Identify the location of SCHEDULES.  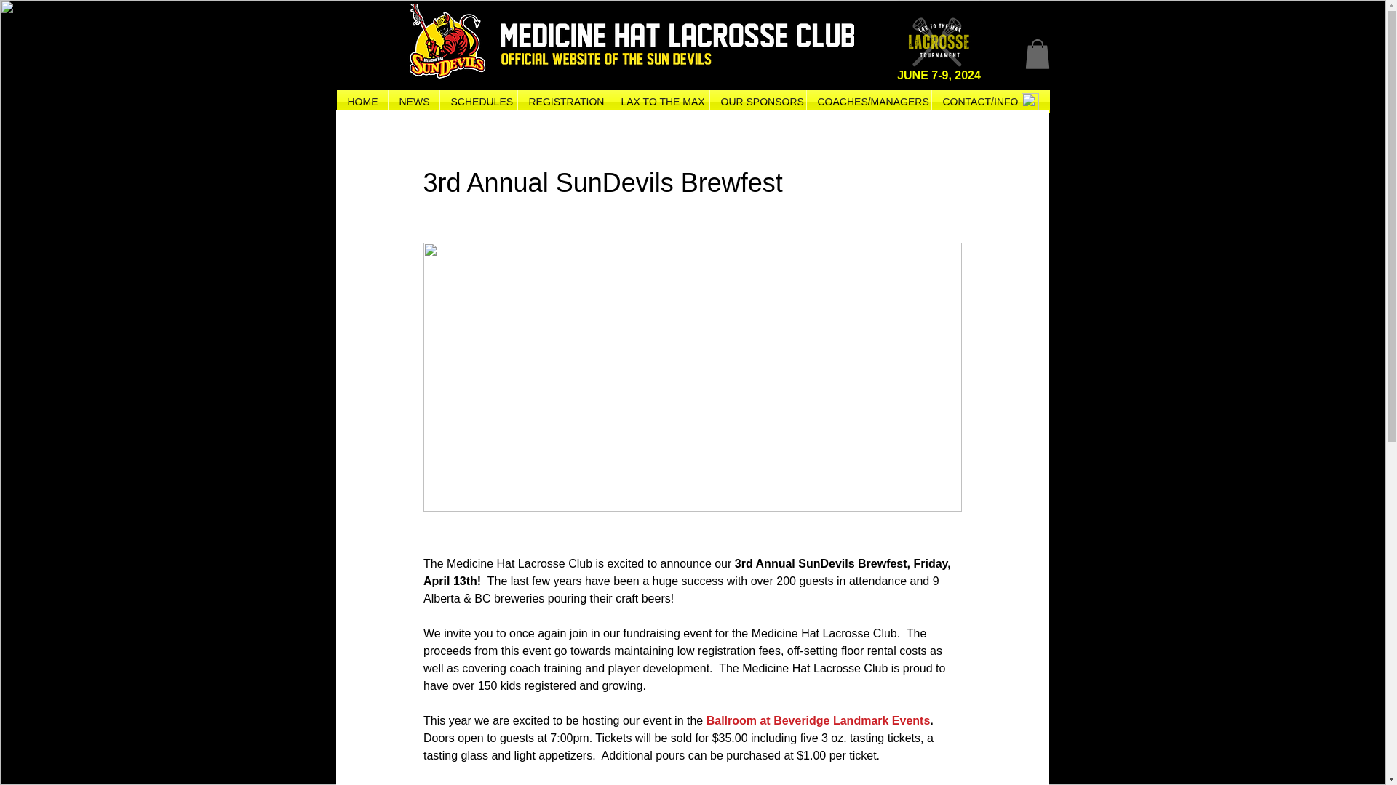
(478, 102).